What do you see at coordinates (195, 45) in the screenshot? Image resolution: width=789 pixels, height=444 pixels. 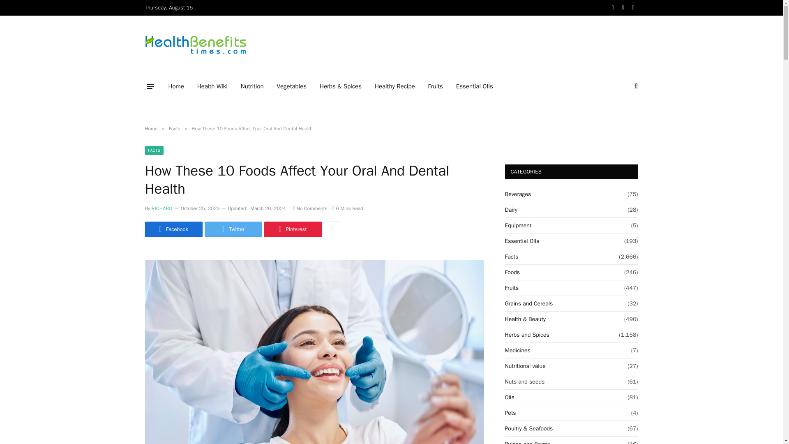 I see `Health Benefits` at bounding box center [195, 45].